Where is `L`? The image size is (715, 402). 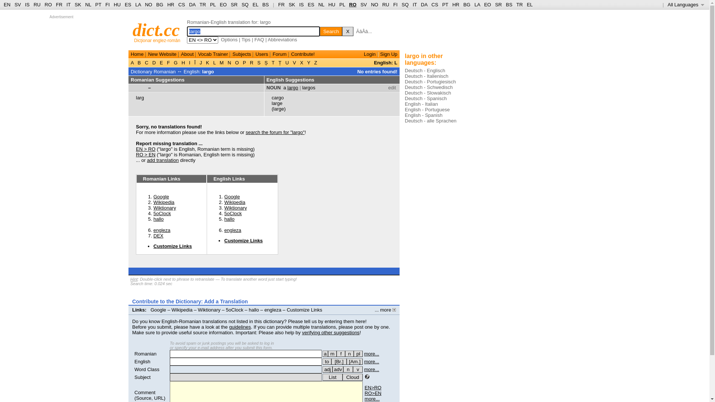 L is located at coordinates (214, 63).